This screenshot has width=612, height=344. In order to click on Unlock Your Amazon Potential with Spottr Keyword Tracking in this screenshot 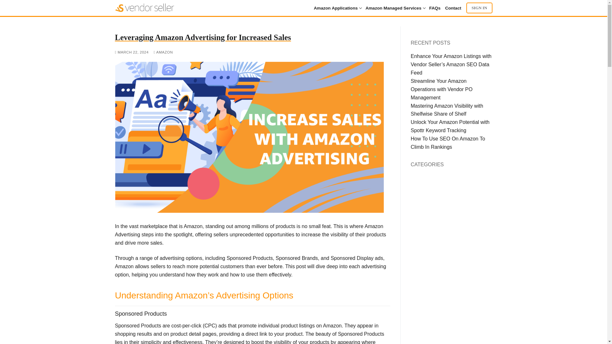, I will do `click(450, 126)`.